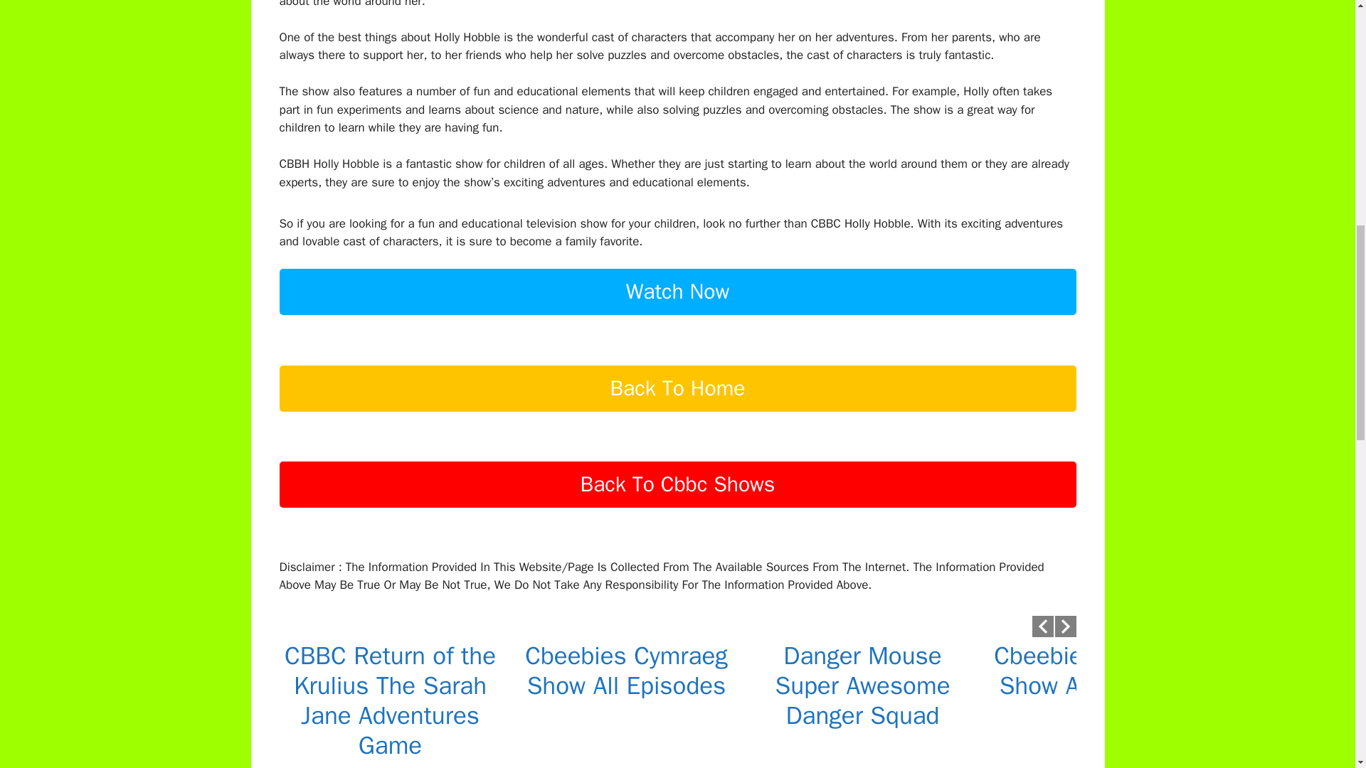 Image resolution: width=1366 pixels, height=768 pixels. I want to click on Cbeebies Cymraeg Show All Episodes, so click(626, 670).